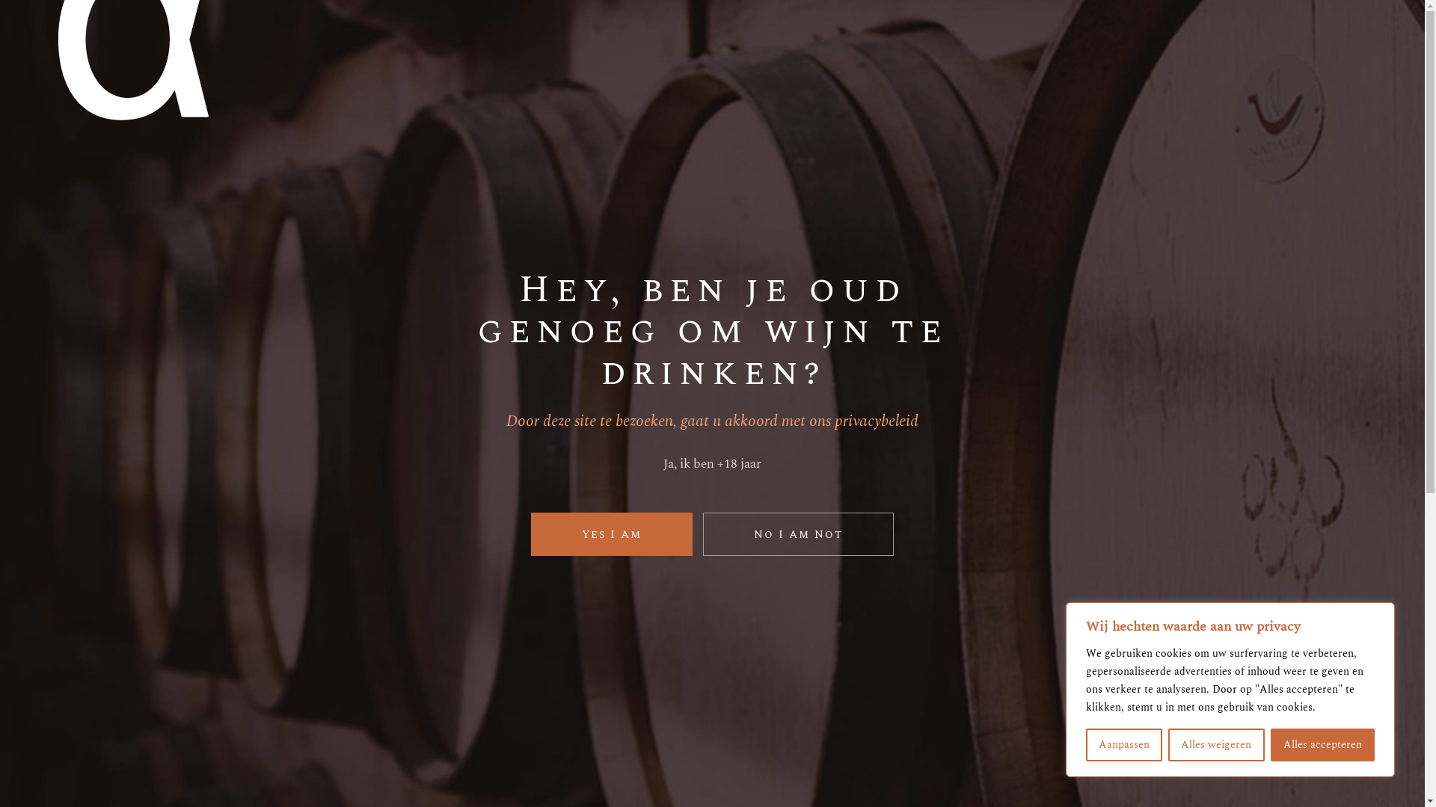 This screenshot has width=1436, height=807. I want to click on Corporate, so click(631, 45).